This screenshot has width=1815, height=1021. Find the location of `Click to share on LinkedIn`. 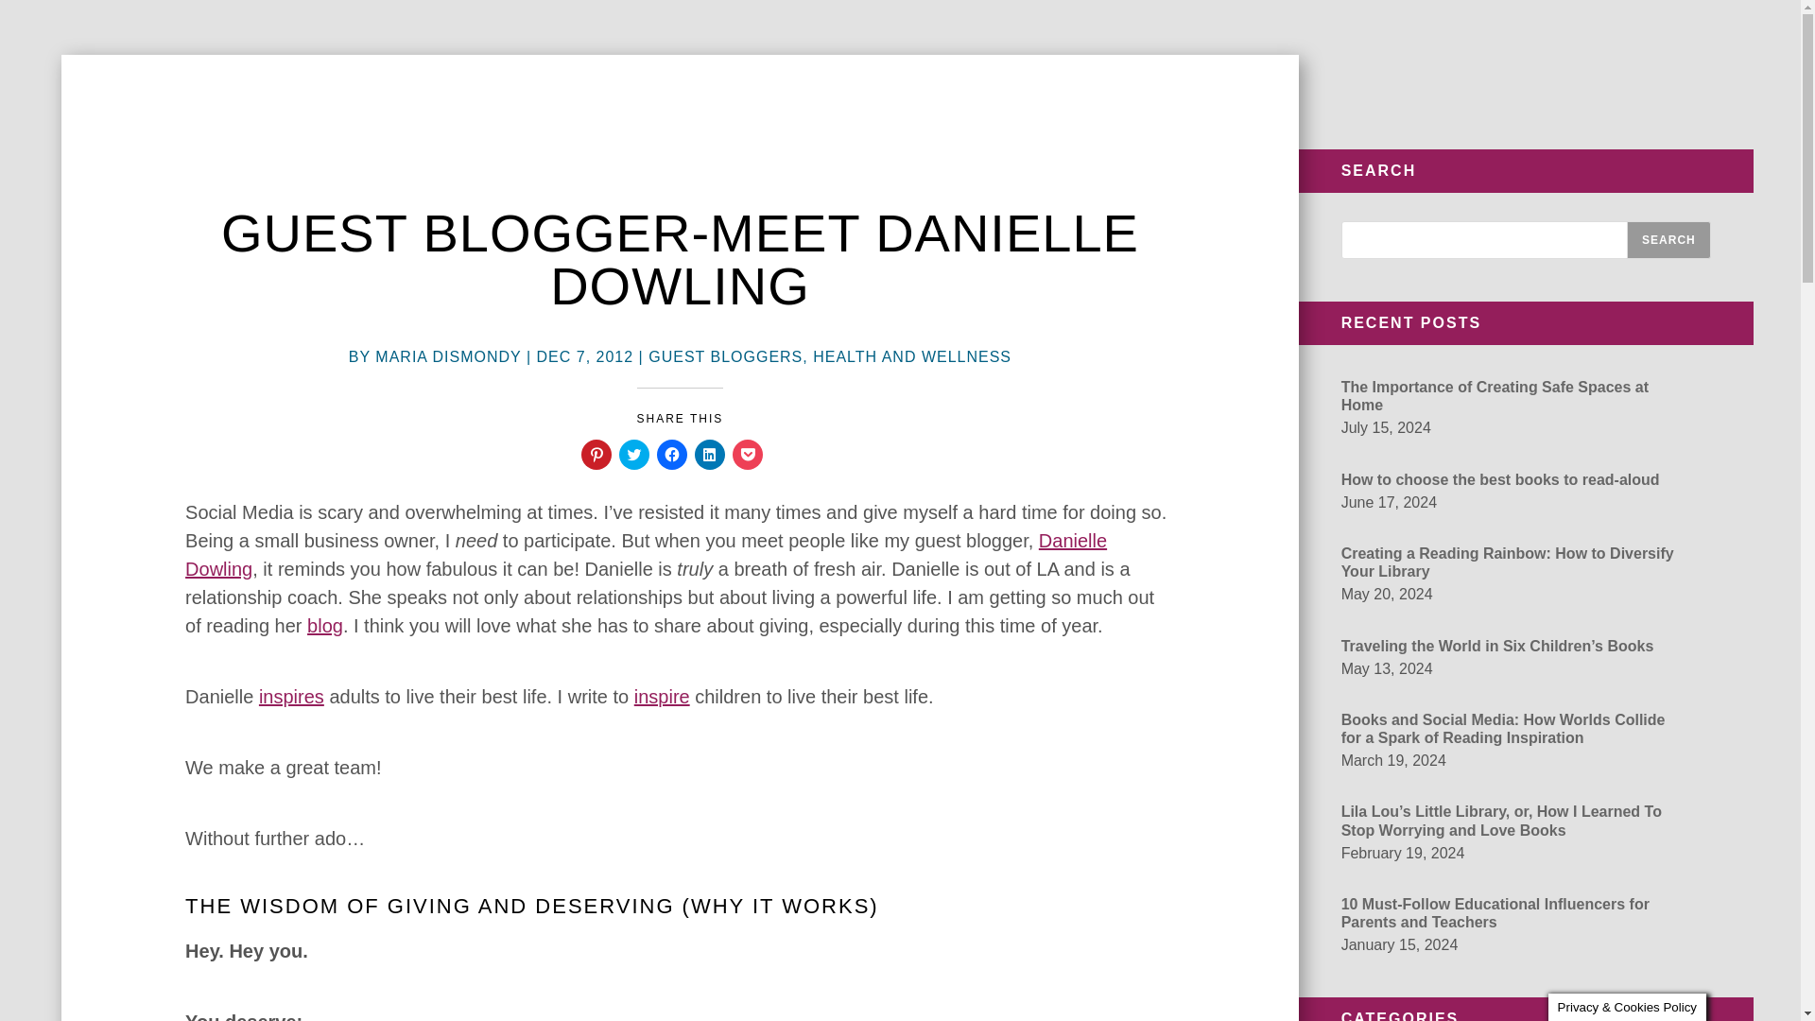

Click to share on LinkedIn is located at coordinates (709, 454).